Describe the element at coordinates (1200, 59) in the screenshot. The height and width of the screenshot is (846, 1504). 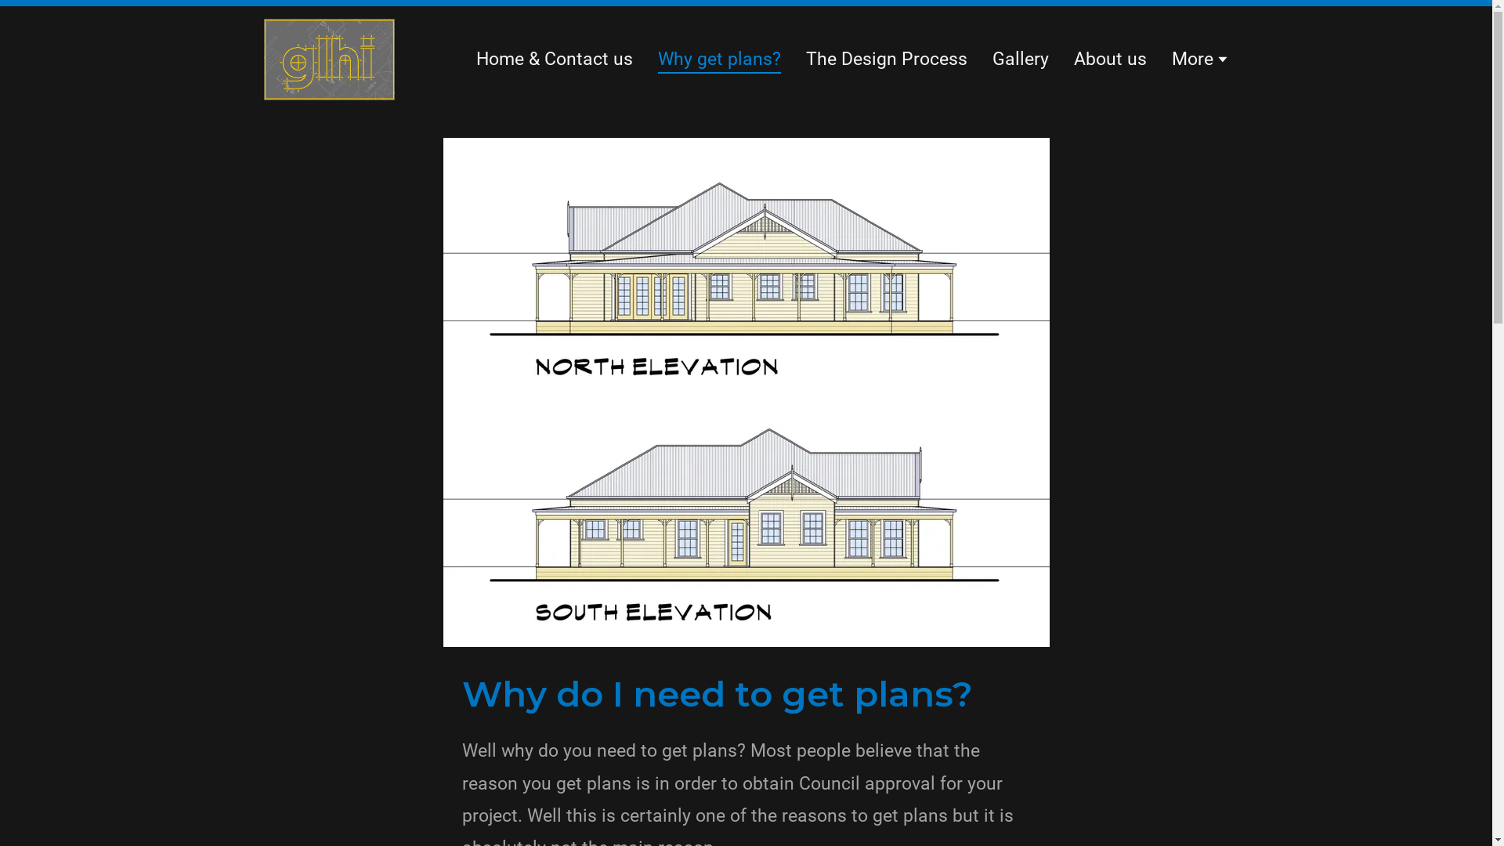
I see `More` at that location.